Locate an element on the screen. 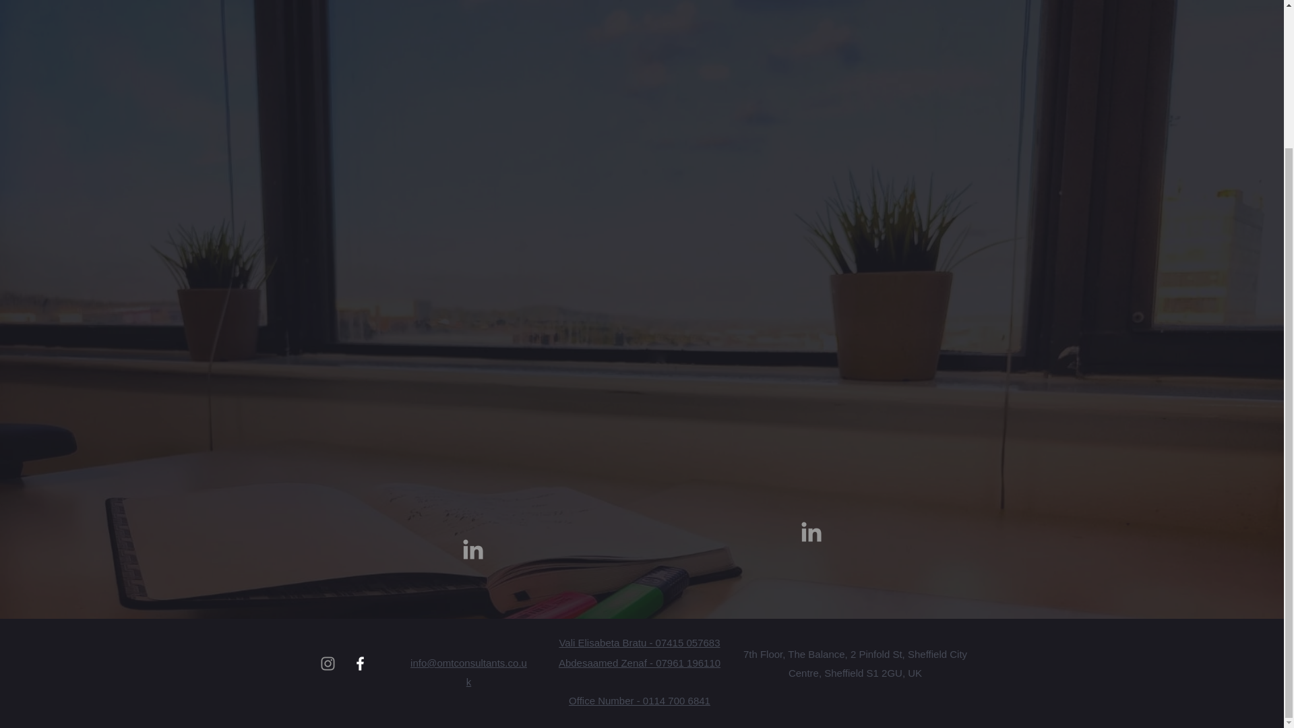 The width and height of the screenshot is (1294, 728). Office Number - 0114 700 6841 is located at coordinates (640, 700).